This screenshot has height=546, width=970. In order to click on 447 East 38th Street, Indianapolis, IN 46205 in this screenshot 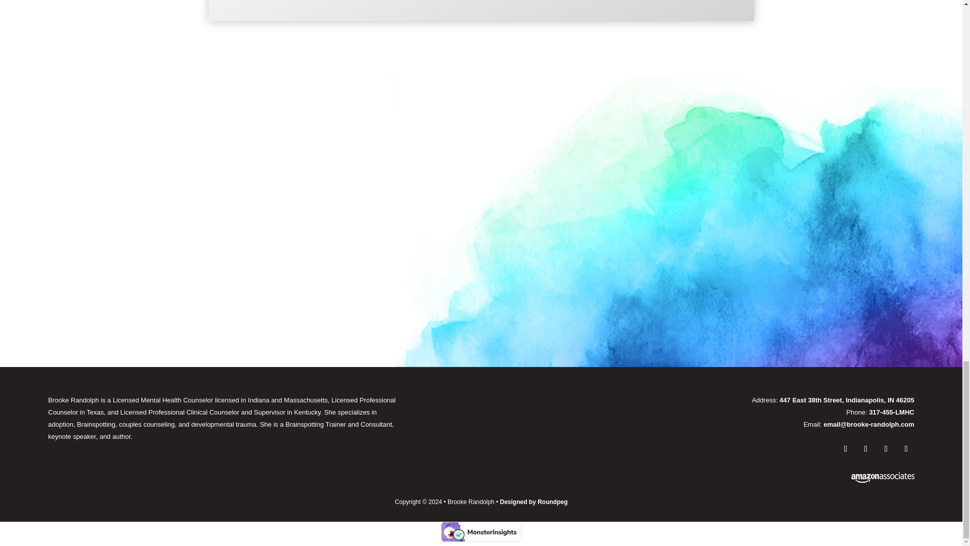, I will do `click(847, 400)`.